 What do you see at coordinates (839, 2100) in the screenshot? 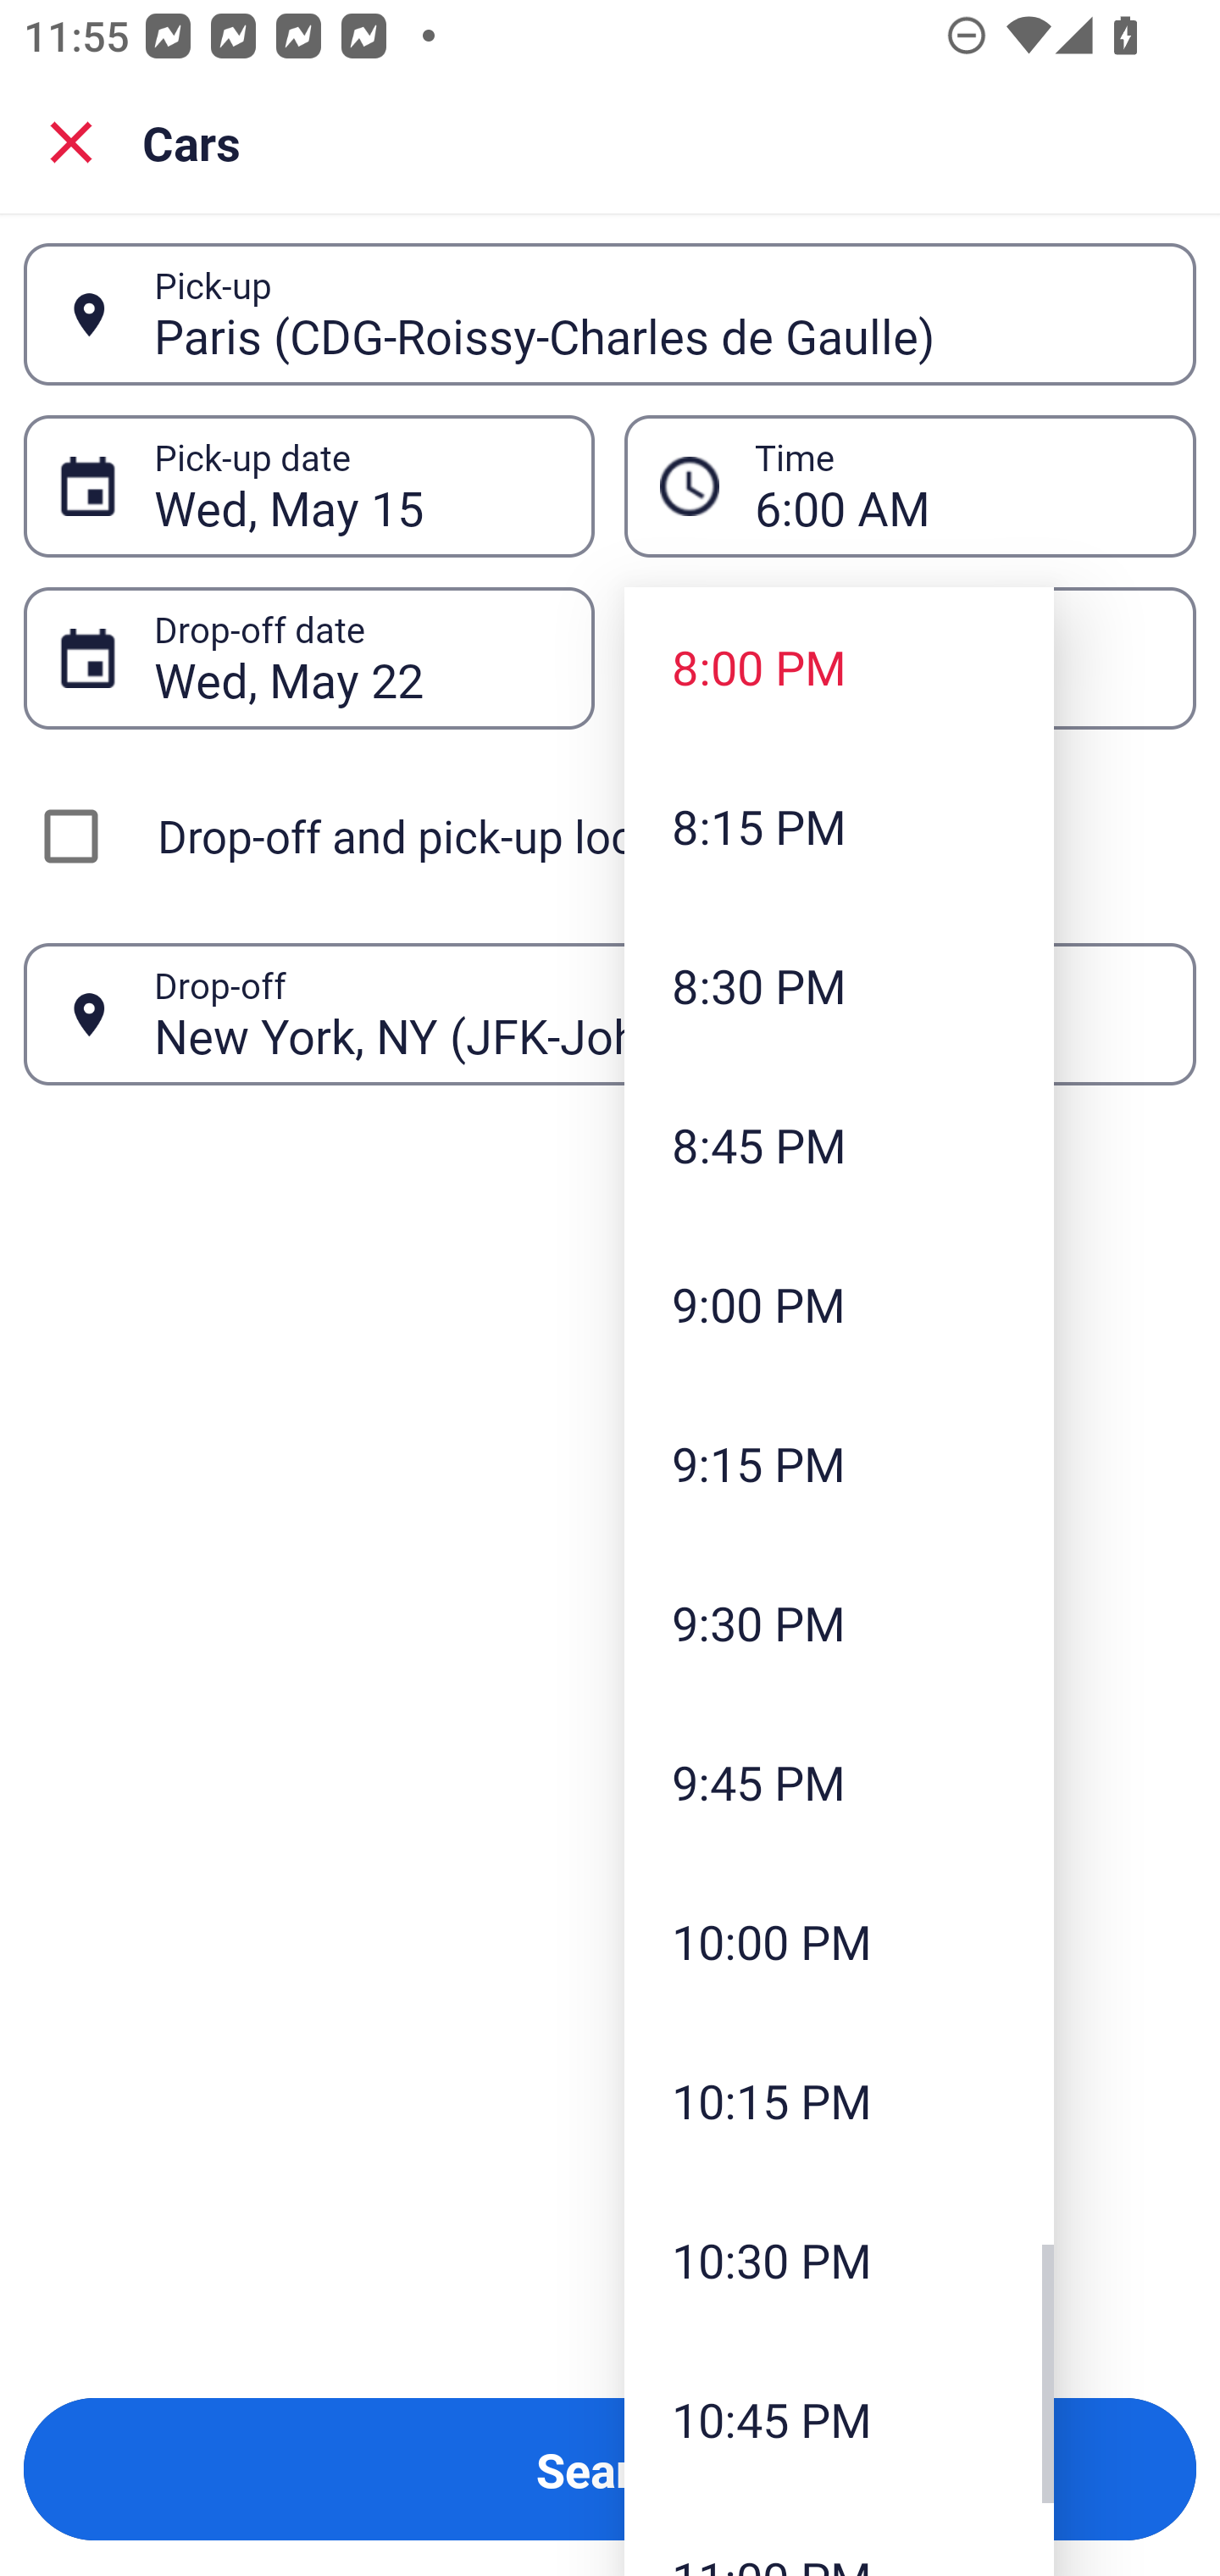
I see `10:15 PM` at bounding box center [839, 2100].